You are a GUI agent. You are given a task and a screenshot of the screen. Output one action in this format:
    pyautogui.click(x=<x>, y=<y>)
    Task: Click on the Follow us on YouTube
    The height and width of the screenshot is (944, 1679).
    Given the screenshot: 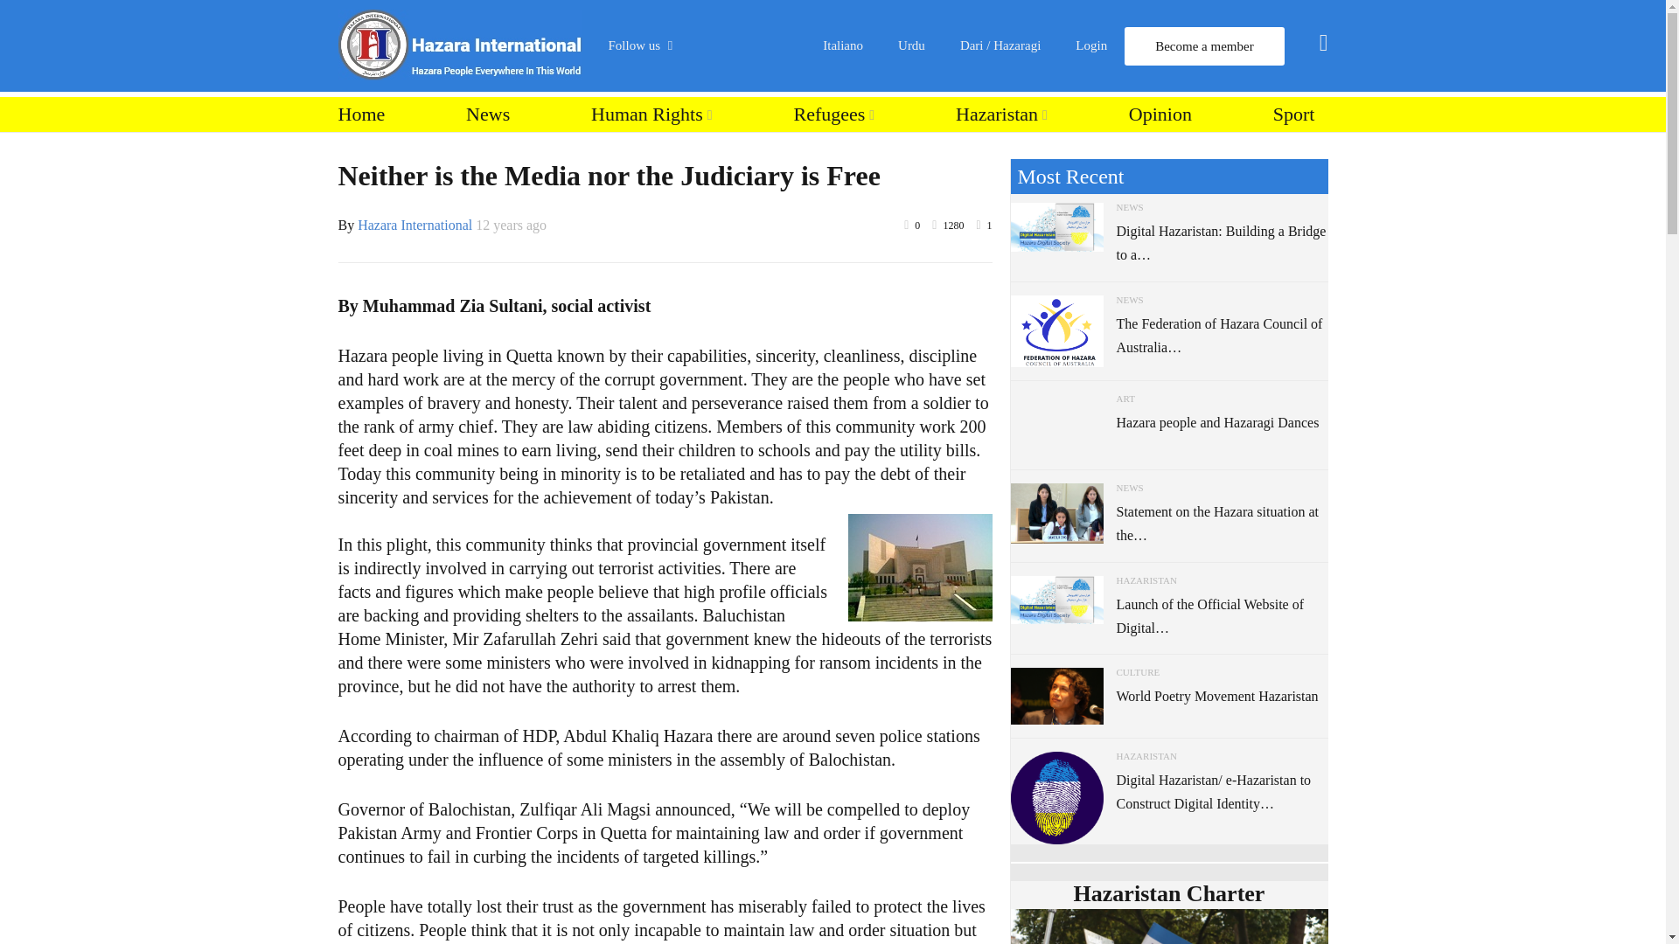 What is the action you would take?
    pyautogui.click(x=708, y=203)
    